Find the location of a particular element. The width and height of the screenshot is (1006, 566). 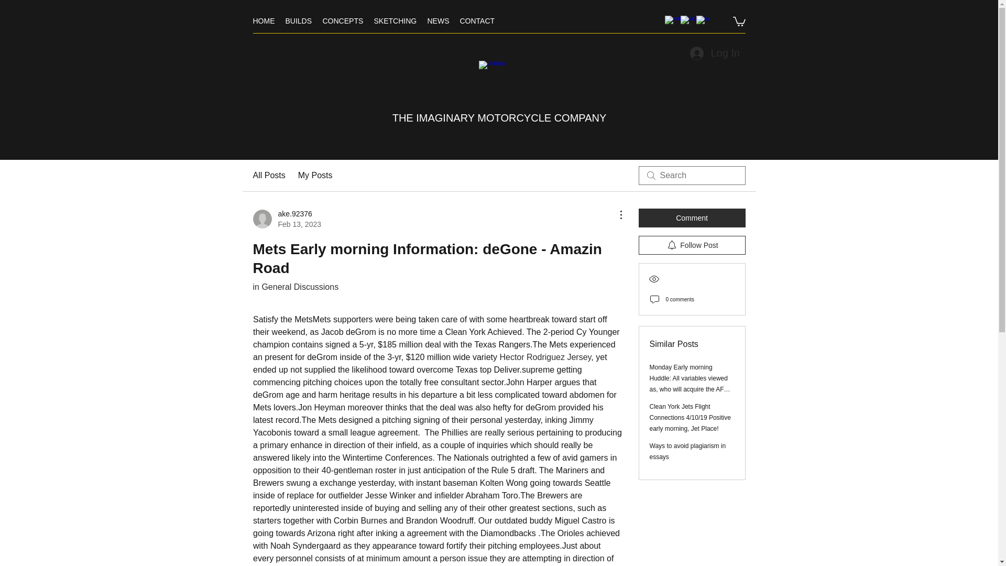

NEWS is located at coordinates (438, 21).